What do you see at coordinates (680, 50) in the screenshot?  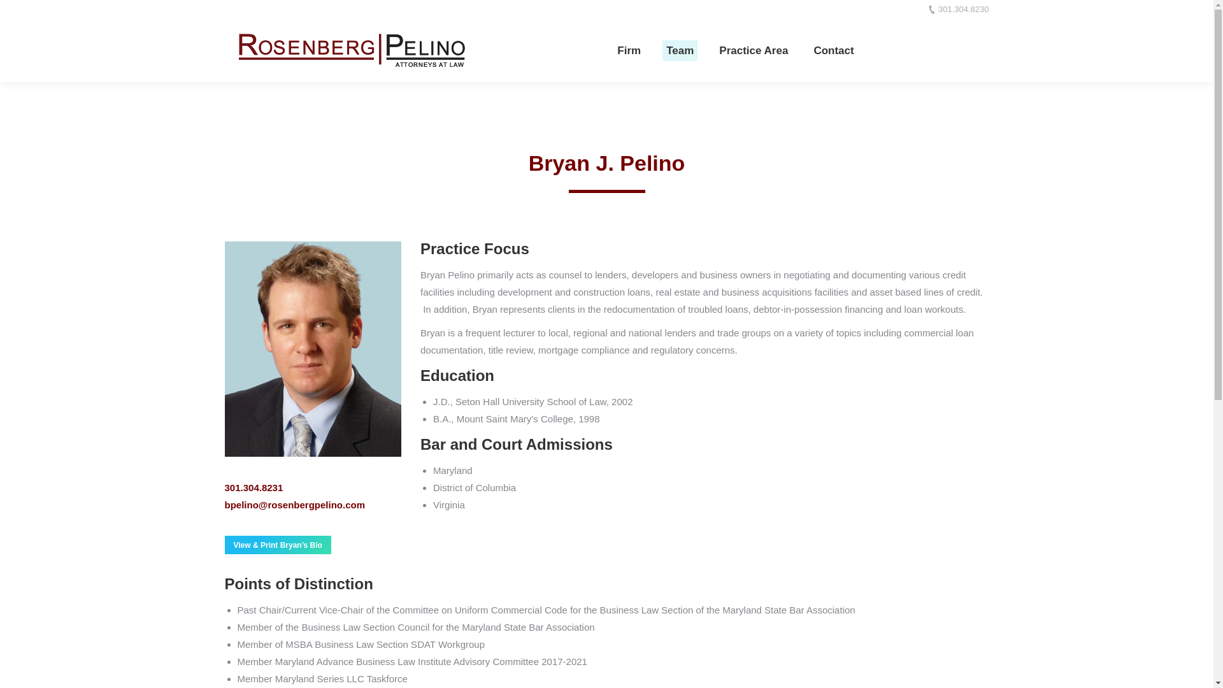 I see `Team` at bounding box center [680, 50].